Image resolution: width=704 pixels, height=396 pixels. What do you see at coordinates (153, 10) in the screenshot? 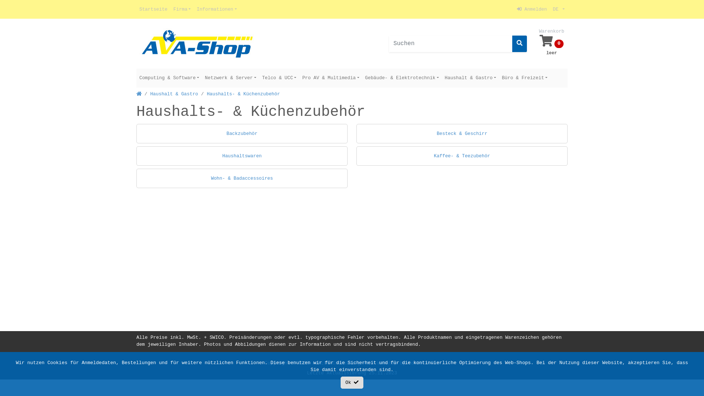
I see `Startseite` at bounding box center [153, 10].